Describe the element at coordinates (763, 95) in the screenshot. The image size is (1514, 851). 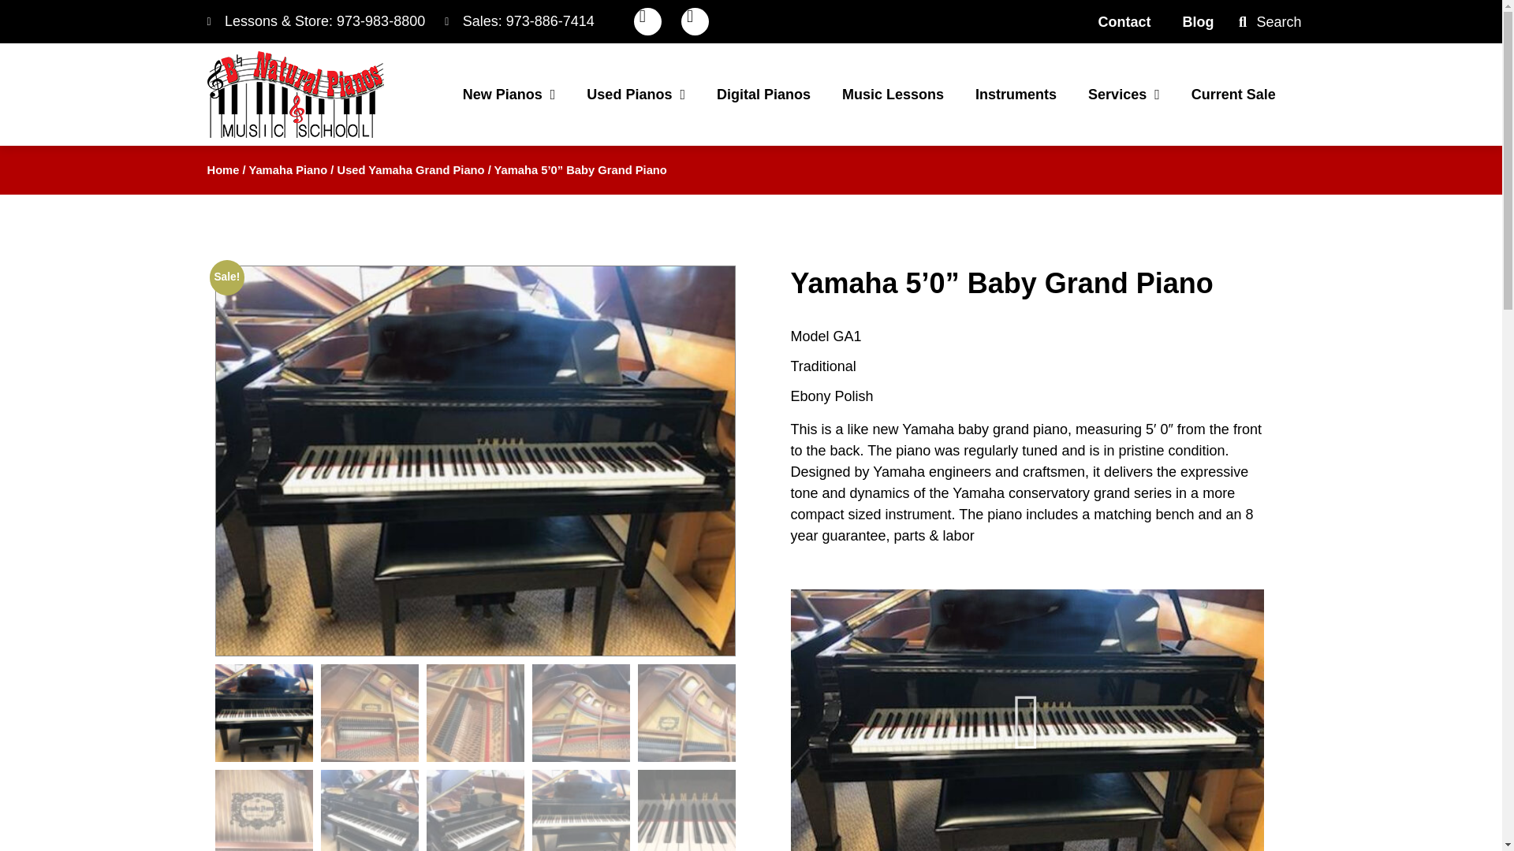
I see `Digital Pianos` at that location.